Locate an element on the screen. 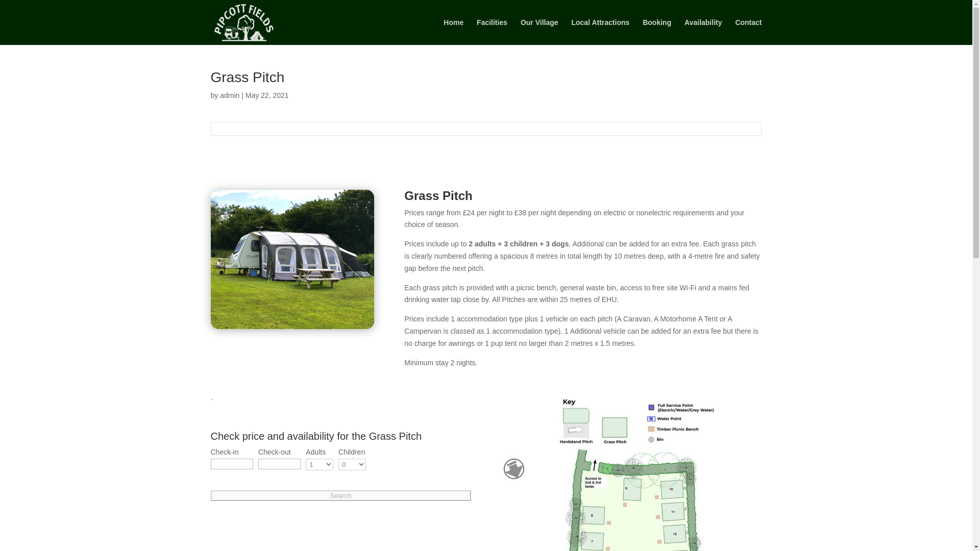 This screenshot has width=980, height=551. Booking is located at coordinates (657, 32).